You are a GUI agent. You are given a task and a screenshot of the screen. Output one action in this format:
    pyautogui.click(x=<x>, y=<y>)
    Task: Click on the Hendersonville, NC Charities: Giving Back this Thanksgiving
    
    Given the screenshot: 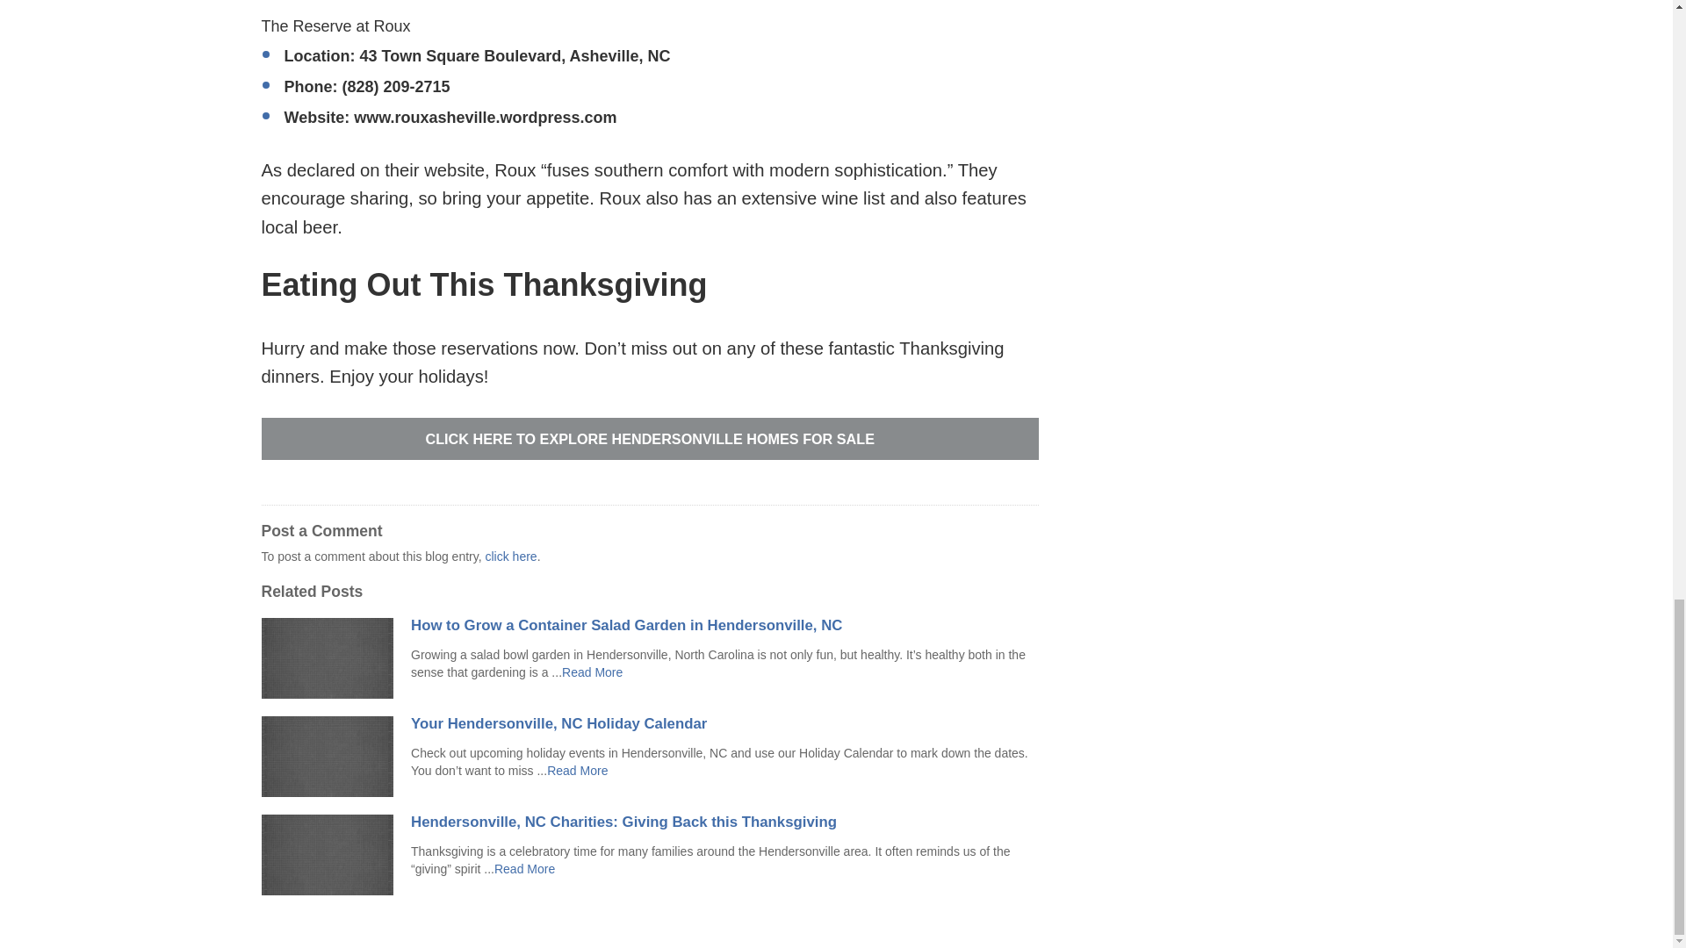 What is the action you would take?
    pyautogui.click(x=724, y=822)
    